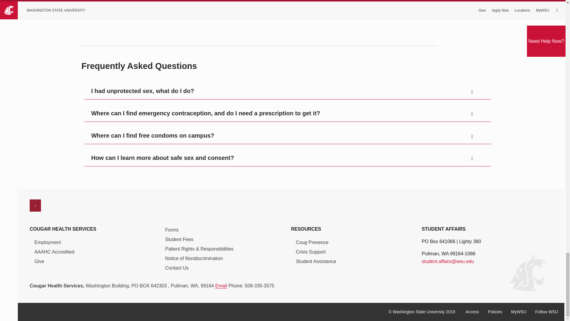 This screenshot has width=570, height=321. I want to click on Student Health Fee, so click(179, 238).